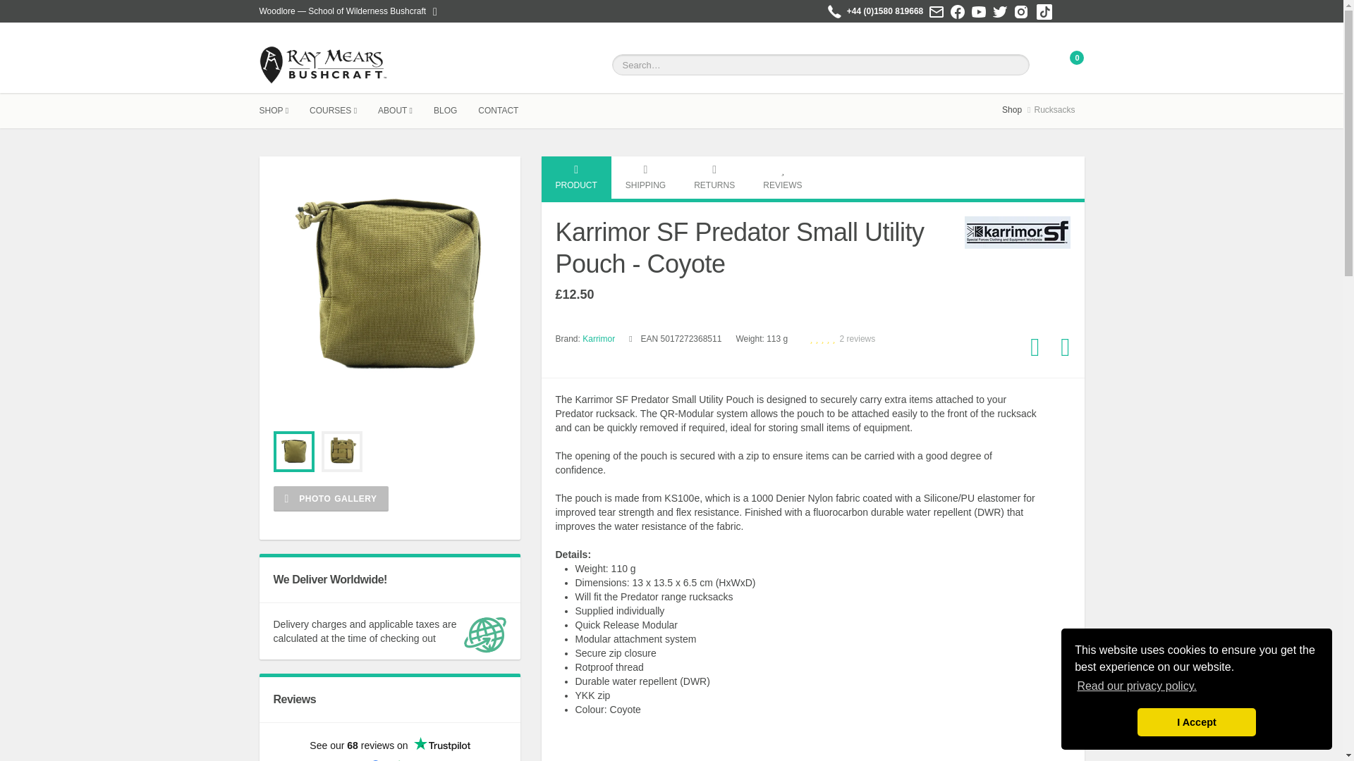 The height and width of the screenshot is (761, 1354). I want to click on TikTok, so click(1044, 11).